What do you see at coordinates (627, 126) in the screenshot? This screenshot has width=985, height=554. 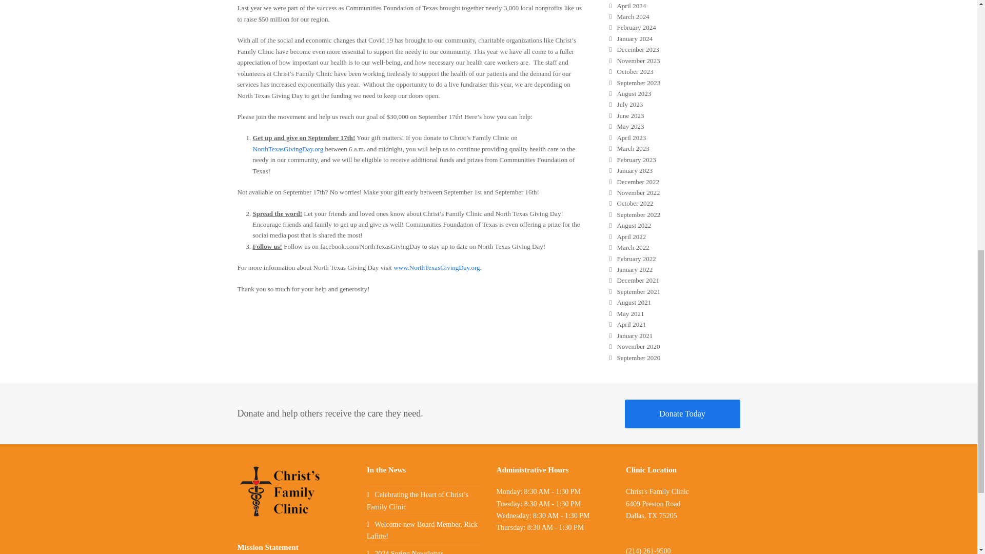 I see `May 2023` at bounding box center [627, 126].